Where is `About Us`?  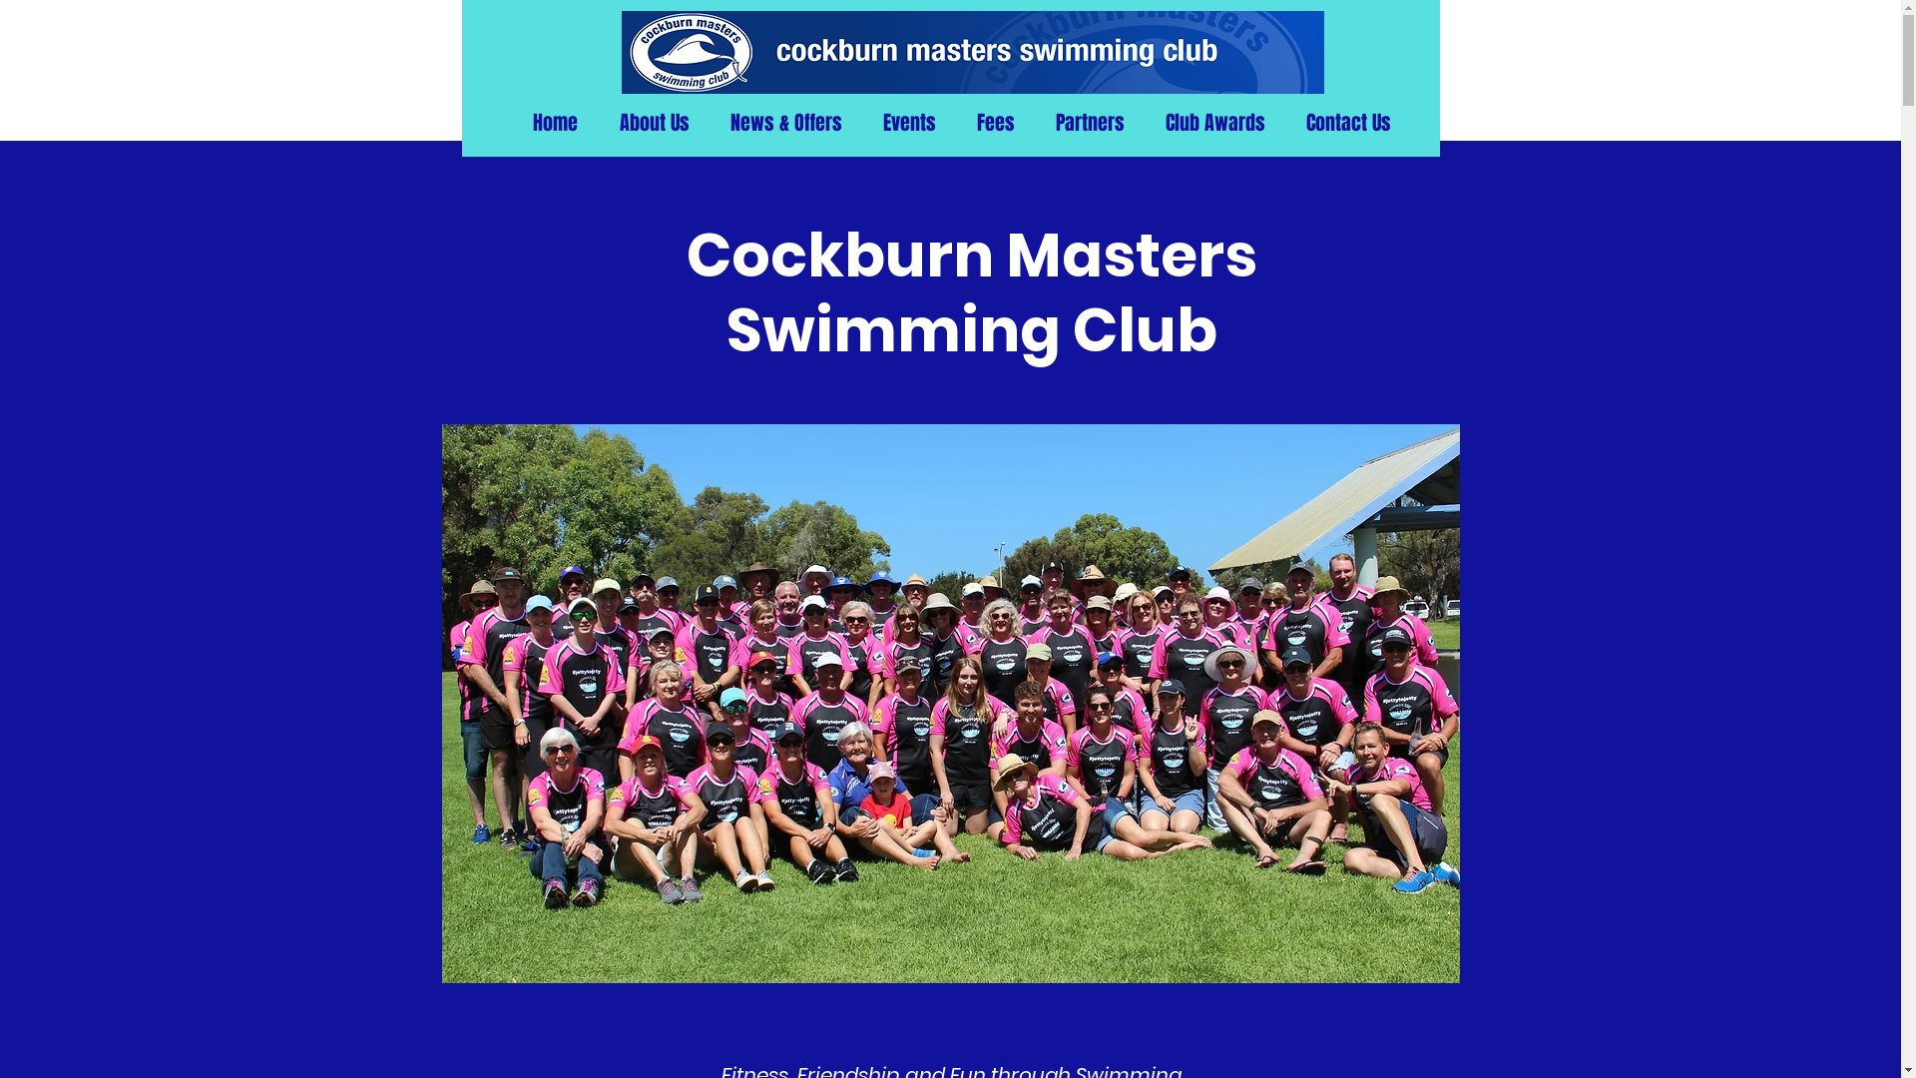 About Us is located at coordinates (655, 124).